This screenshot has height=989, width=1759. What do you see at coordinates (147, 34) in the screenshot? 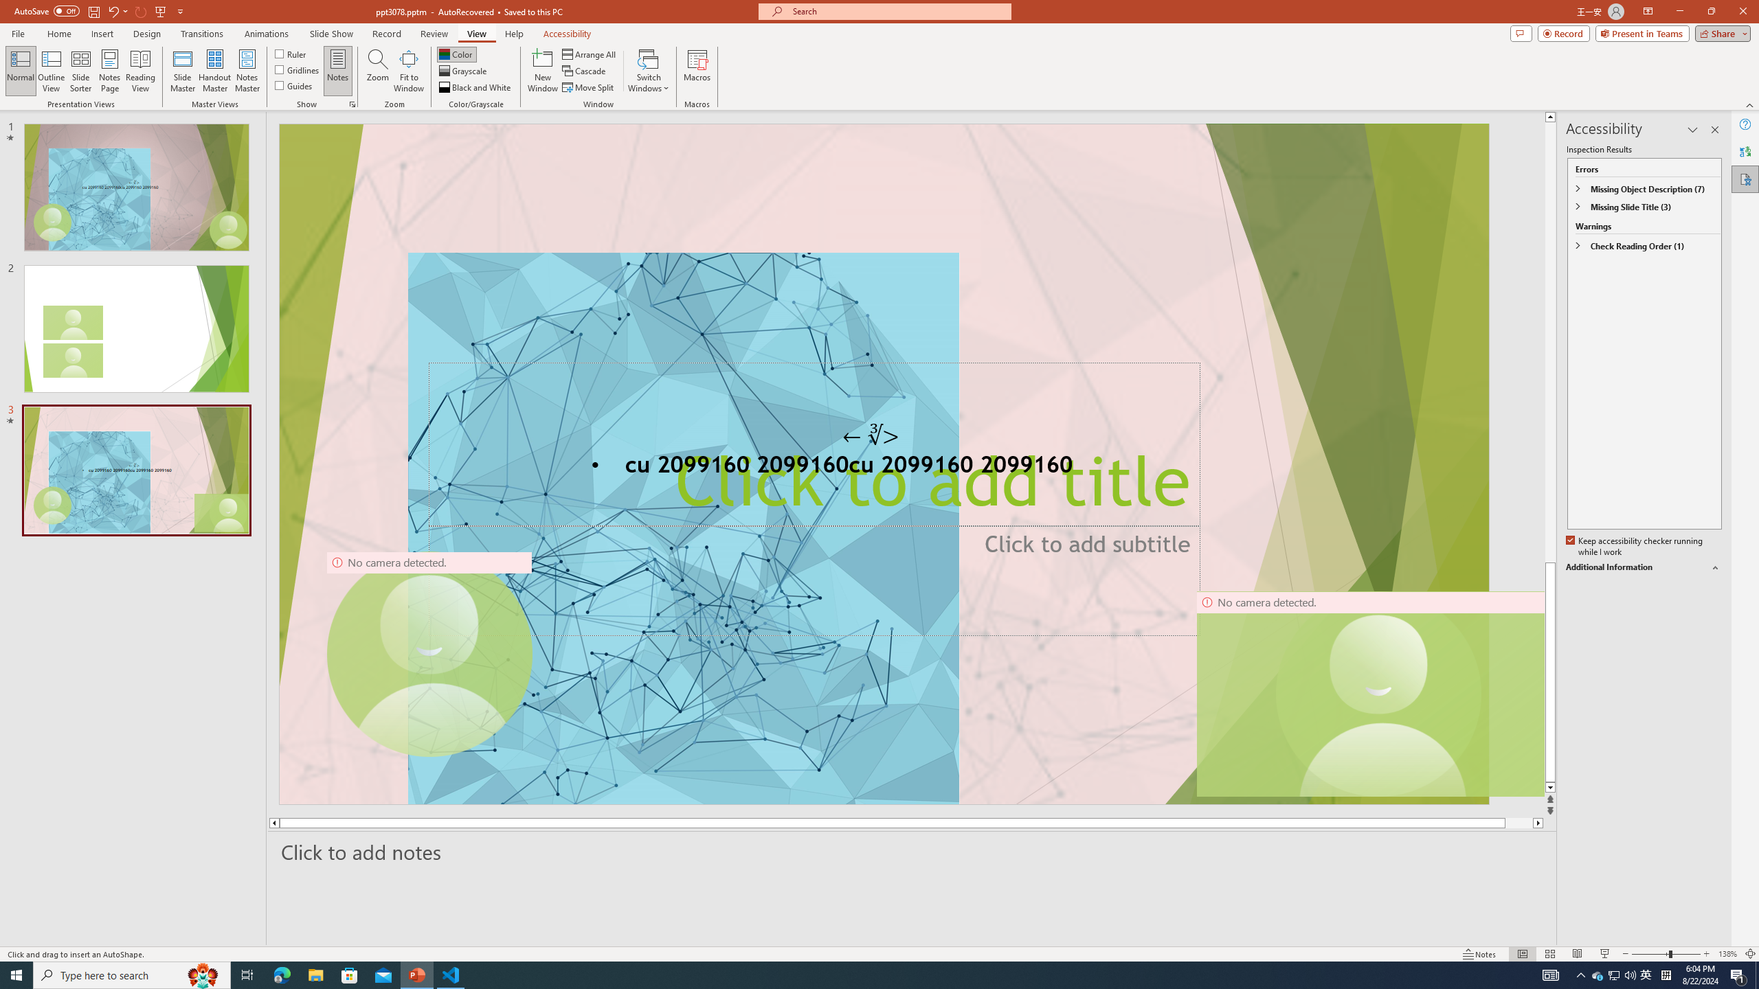
I see `Design` at bounding box center [147, 34].